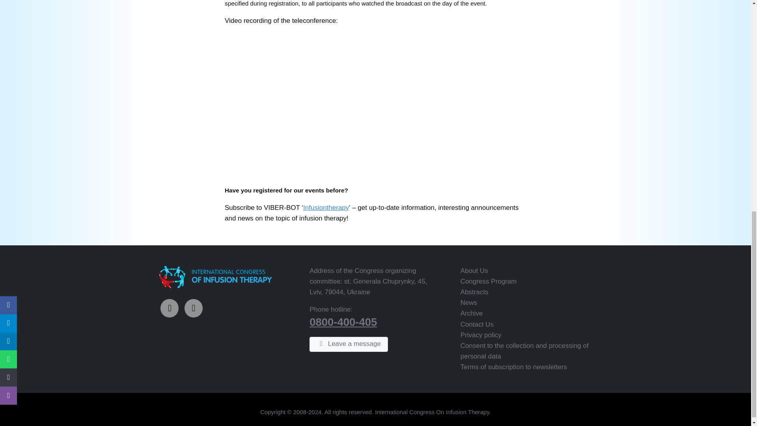 The height and width of the screenshot is (426, 757). Describe the element at coordinates (489, 281) in the screenshot. I see `Congress Program` at that location.